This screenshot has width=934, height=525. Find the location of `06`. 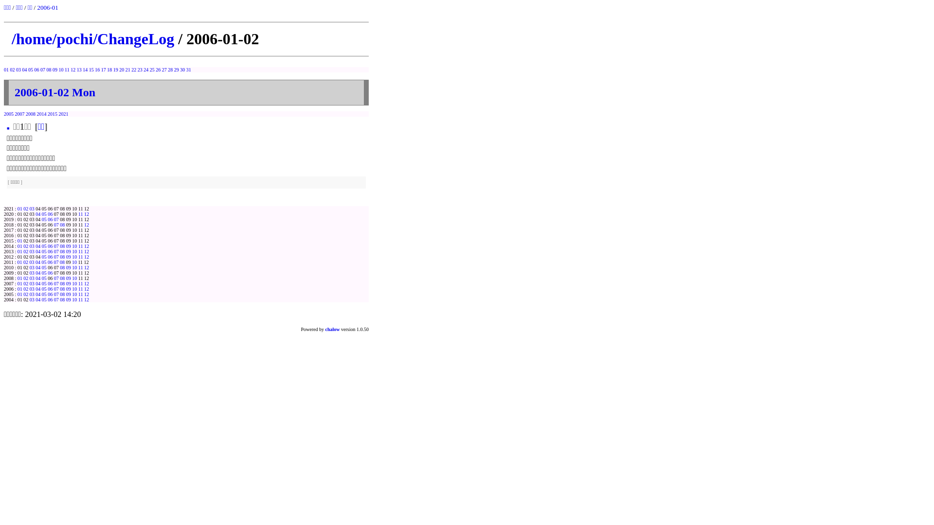

06 is located at coordinates (50, 214).